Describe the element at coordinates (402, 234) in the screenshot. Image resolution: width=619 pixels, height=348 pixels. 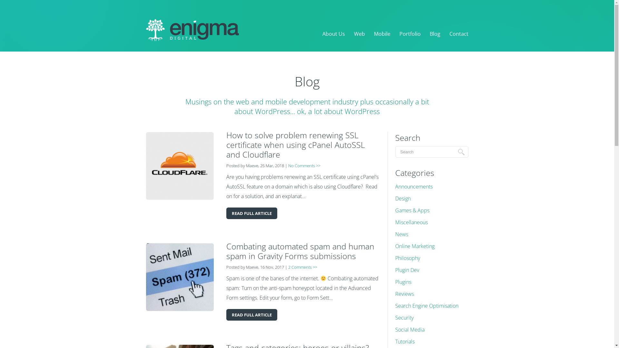
I see `News` at that location.